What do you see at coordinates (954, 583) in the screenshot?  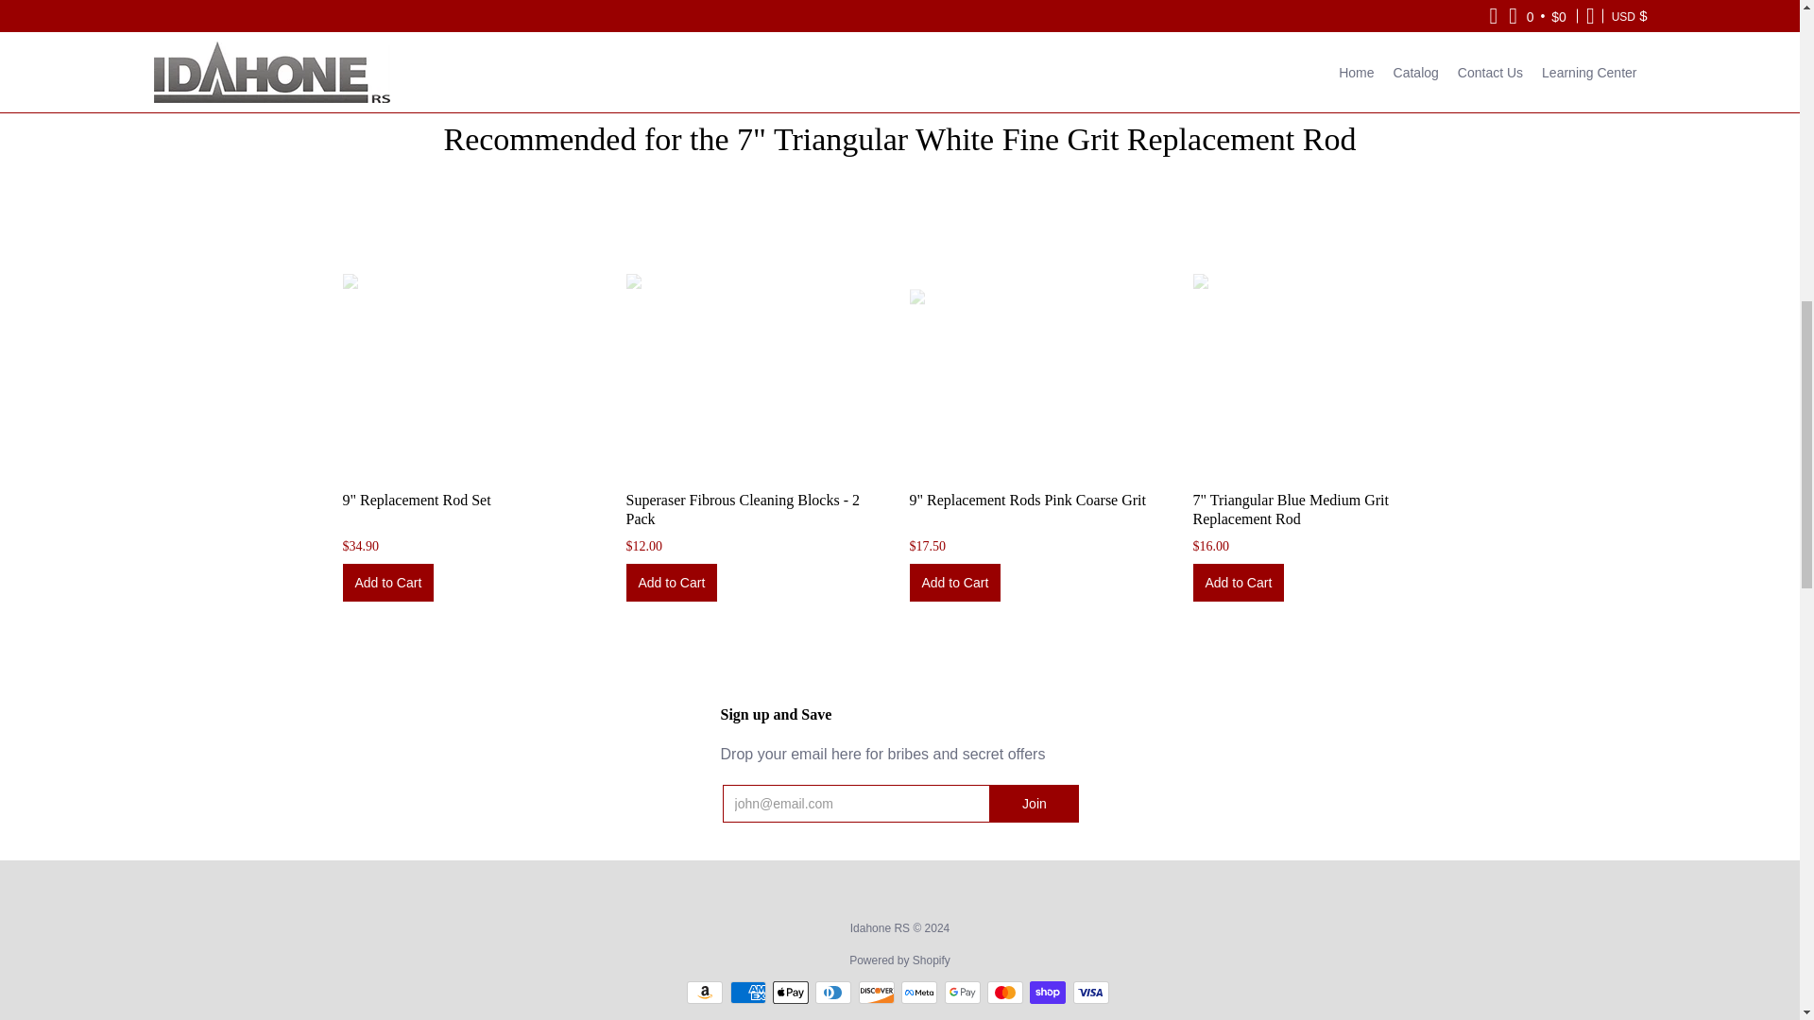 I see `Add to Cart` at bounding box center [954, 583].